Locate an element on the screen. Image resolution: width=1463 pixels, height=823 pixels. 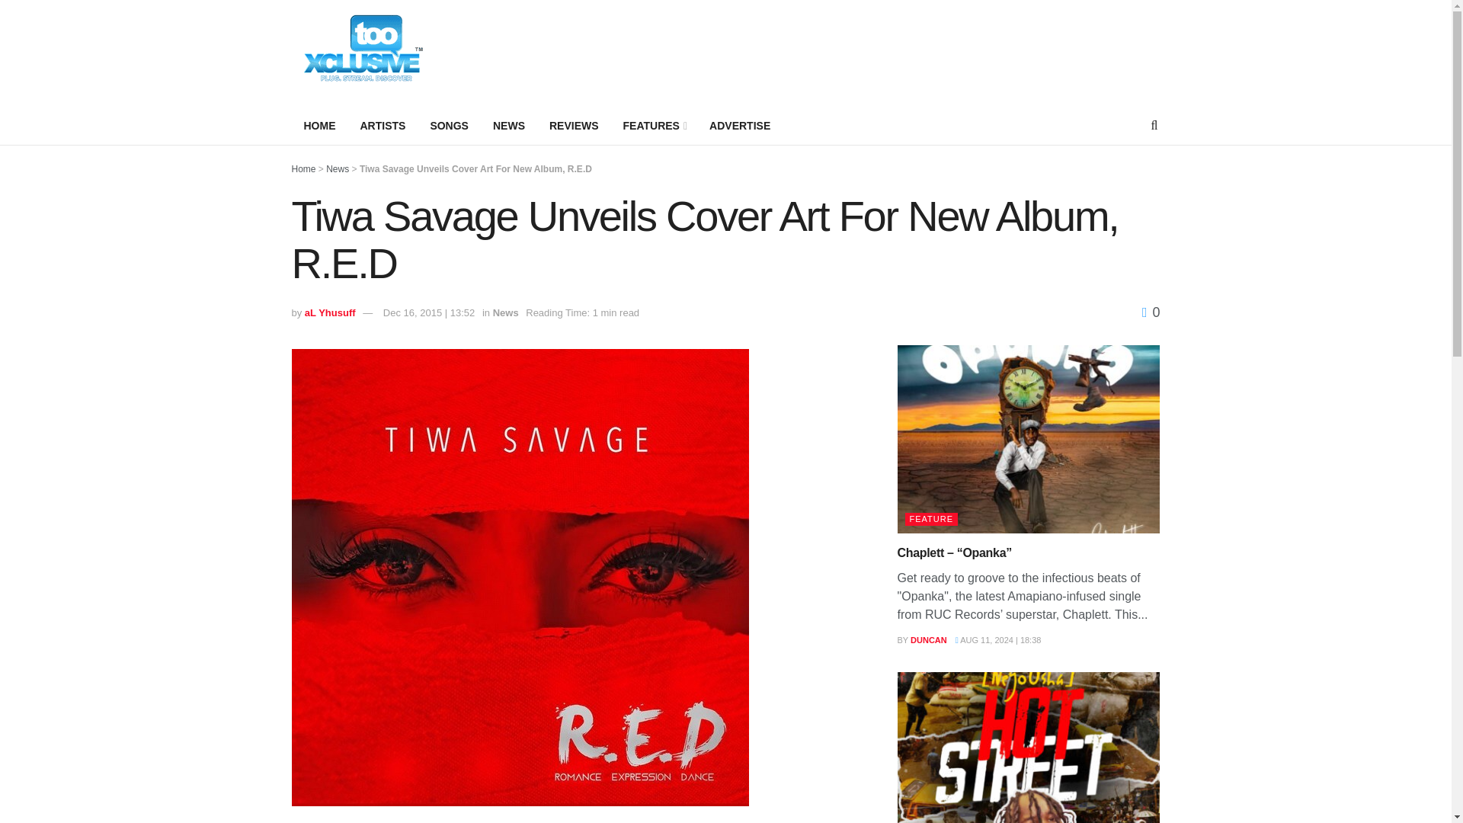
HOME is located at coordinates (319, 126).